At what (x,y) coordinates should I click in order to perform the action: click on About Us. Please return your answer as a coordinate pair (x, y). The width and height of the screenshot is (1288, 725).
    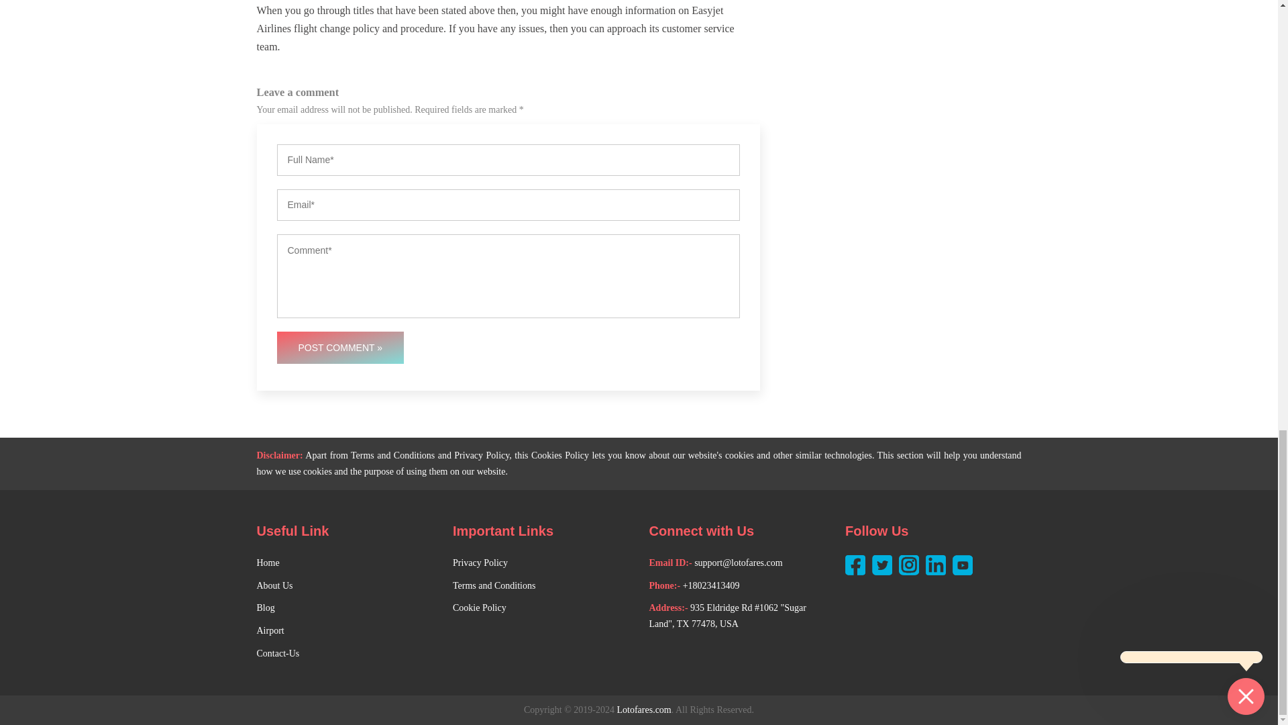
    Looking at the image, I should click on (274, 585).